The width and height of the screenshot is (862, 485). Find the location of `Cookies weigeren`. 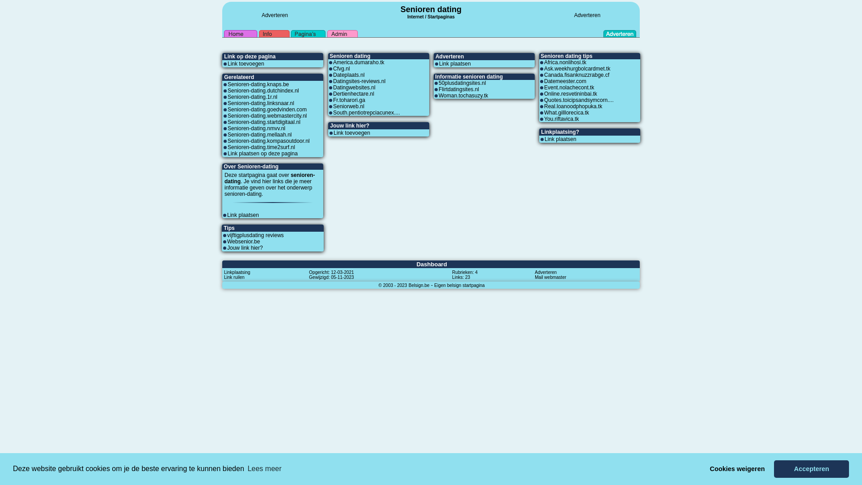

Cookies weigeren is located at coordinates (737, 469).